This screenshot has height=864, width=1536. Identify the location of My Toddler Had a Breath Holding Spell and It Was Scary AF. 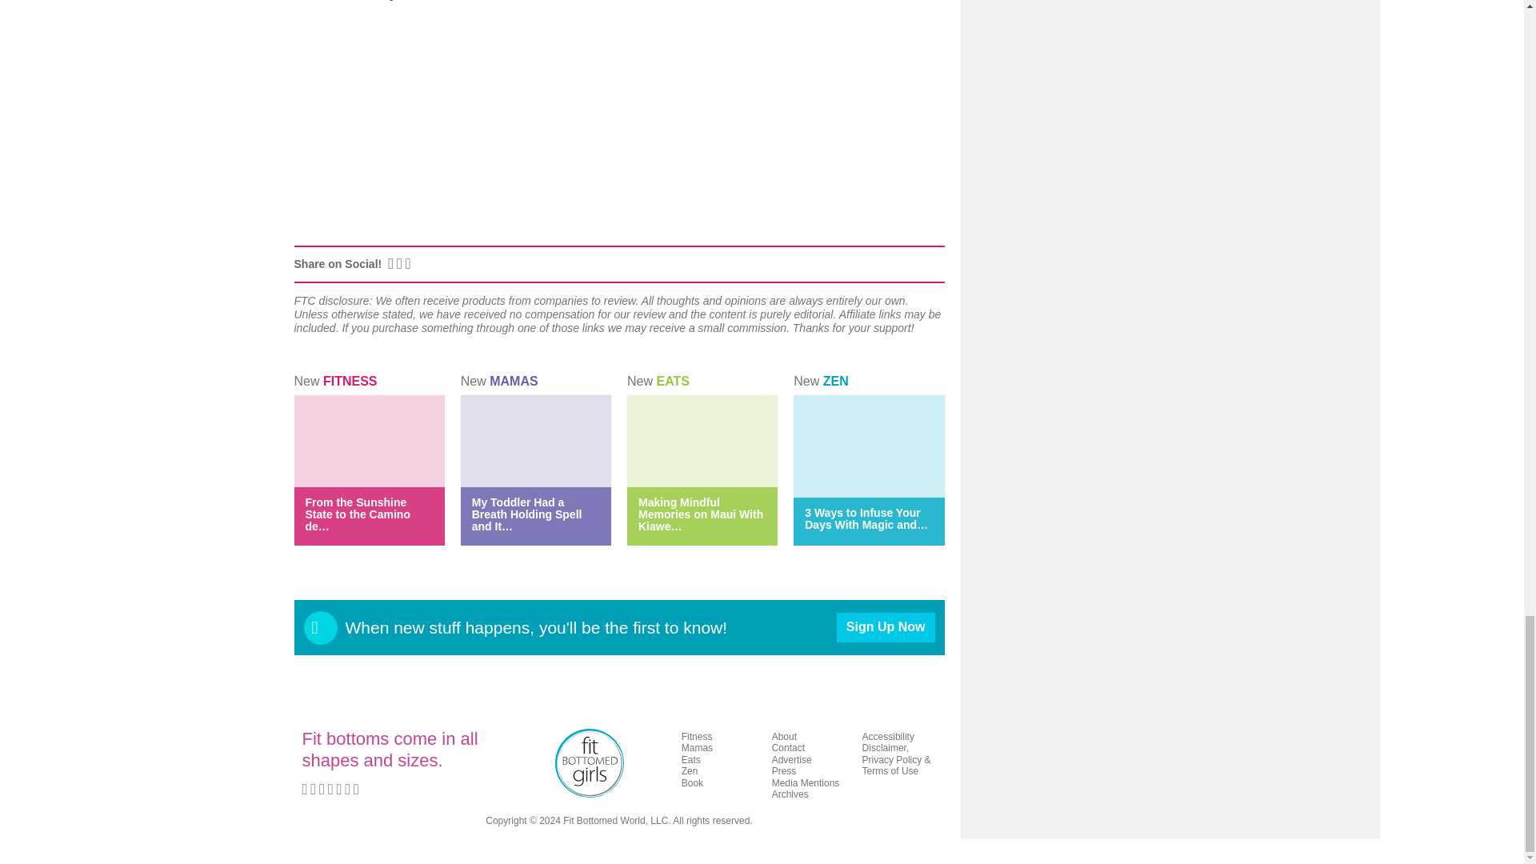
(526, 514).